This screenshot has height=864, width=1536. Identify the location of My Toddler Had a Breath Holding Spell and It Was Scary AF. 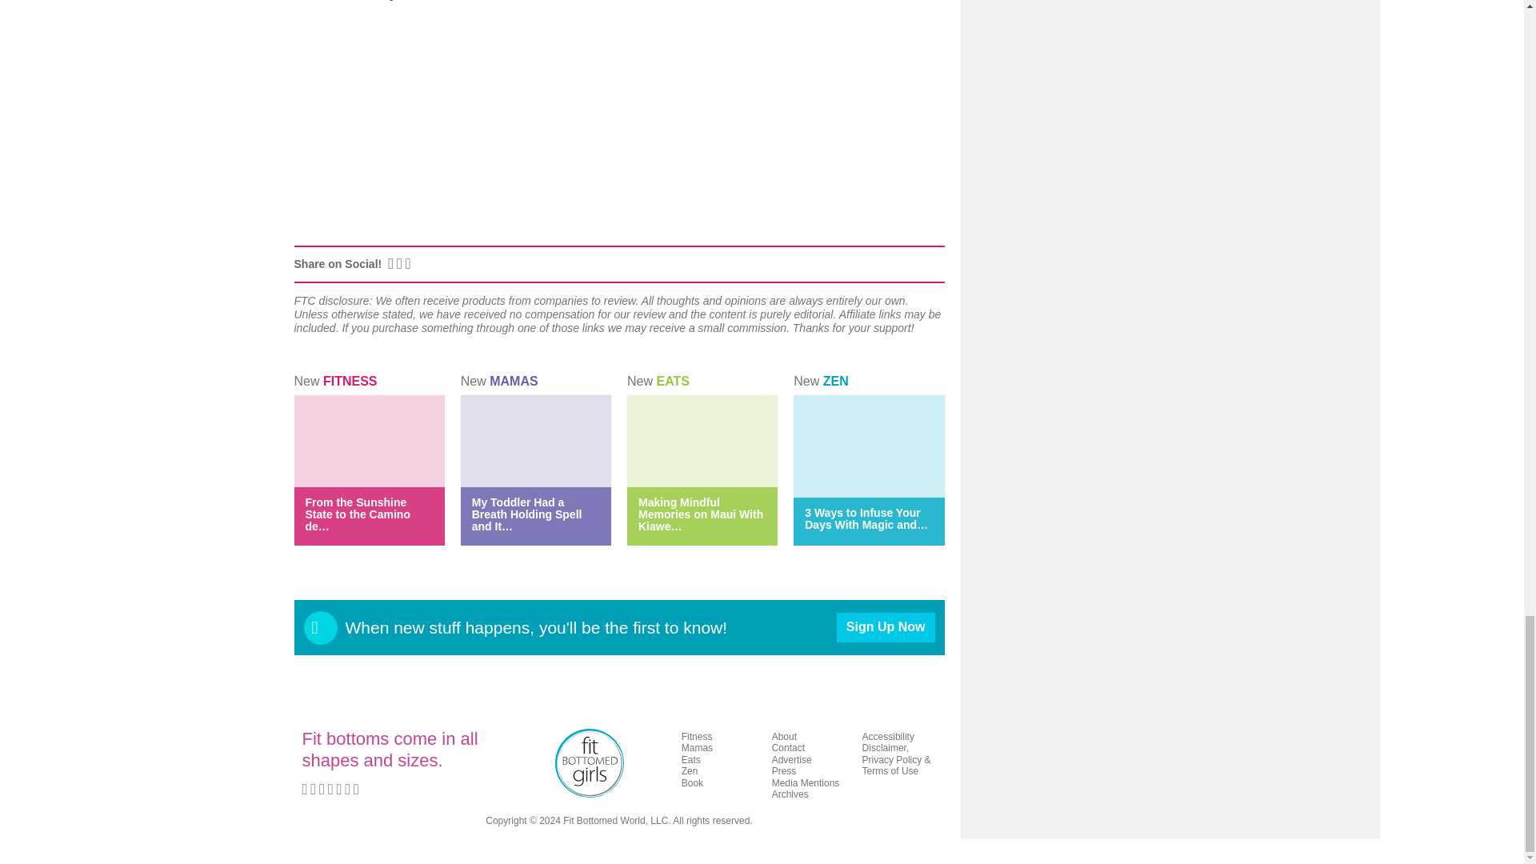
(526, 514).